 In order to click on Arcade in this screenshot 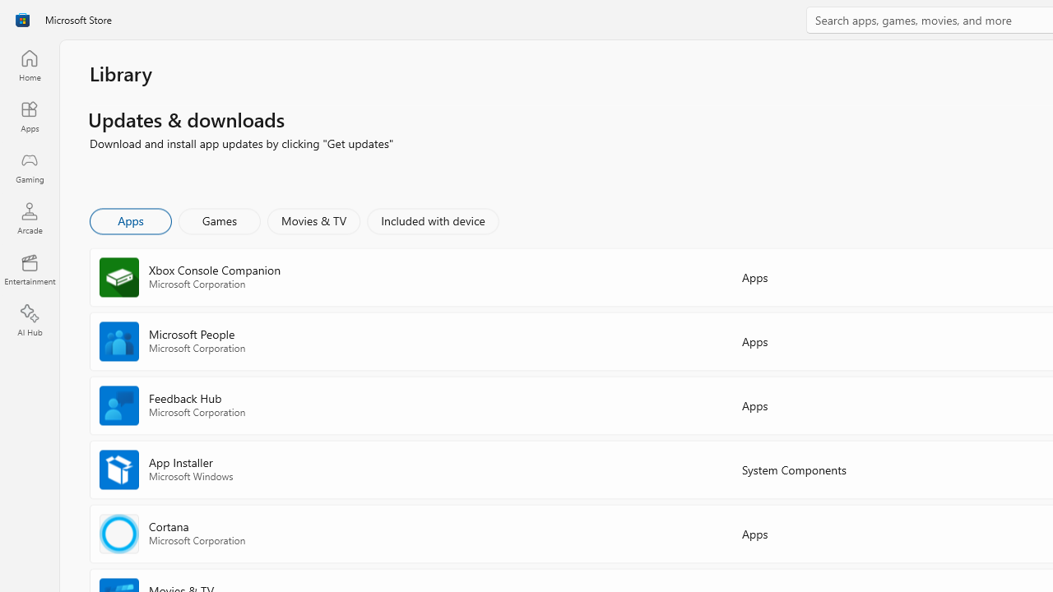, I will do `click(30, 218)`.